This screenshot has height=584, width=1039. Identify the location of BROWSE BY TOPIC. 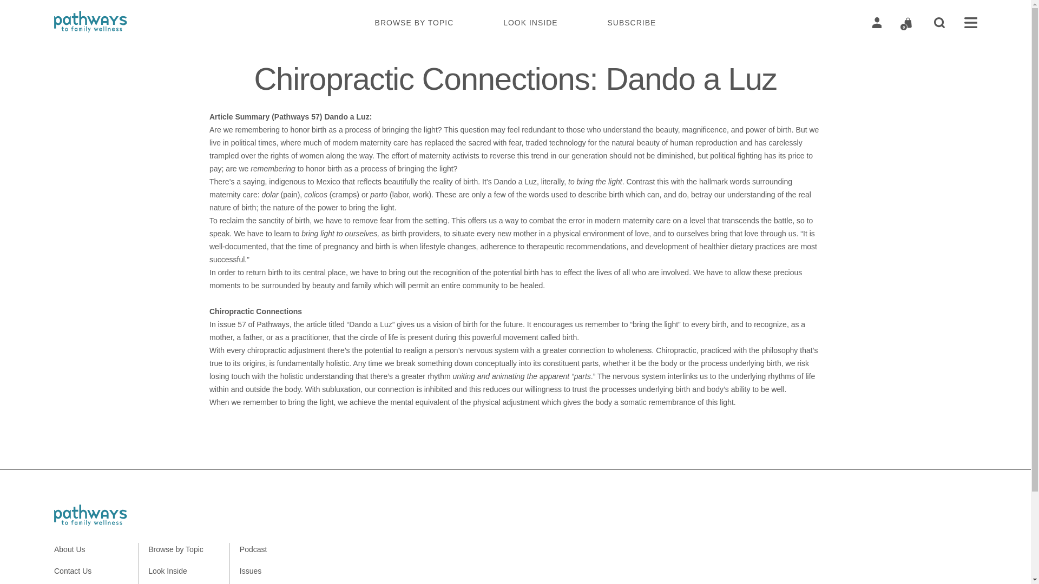
(415, 22).